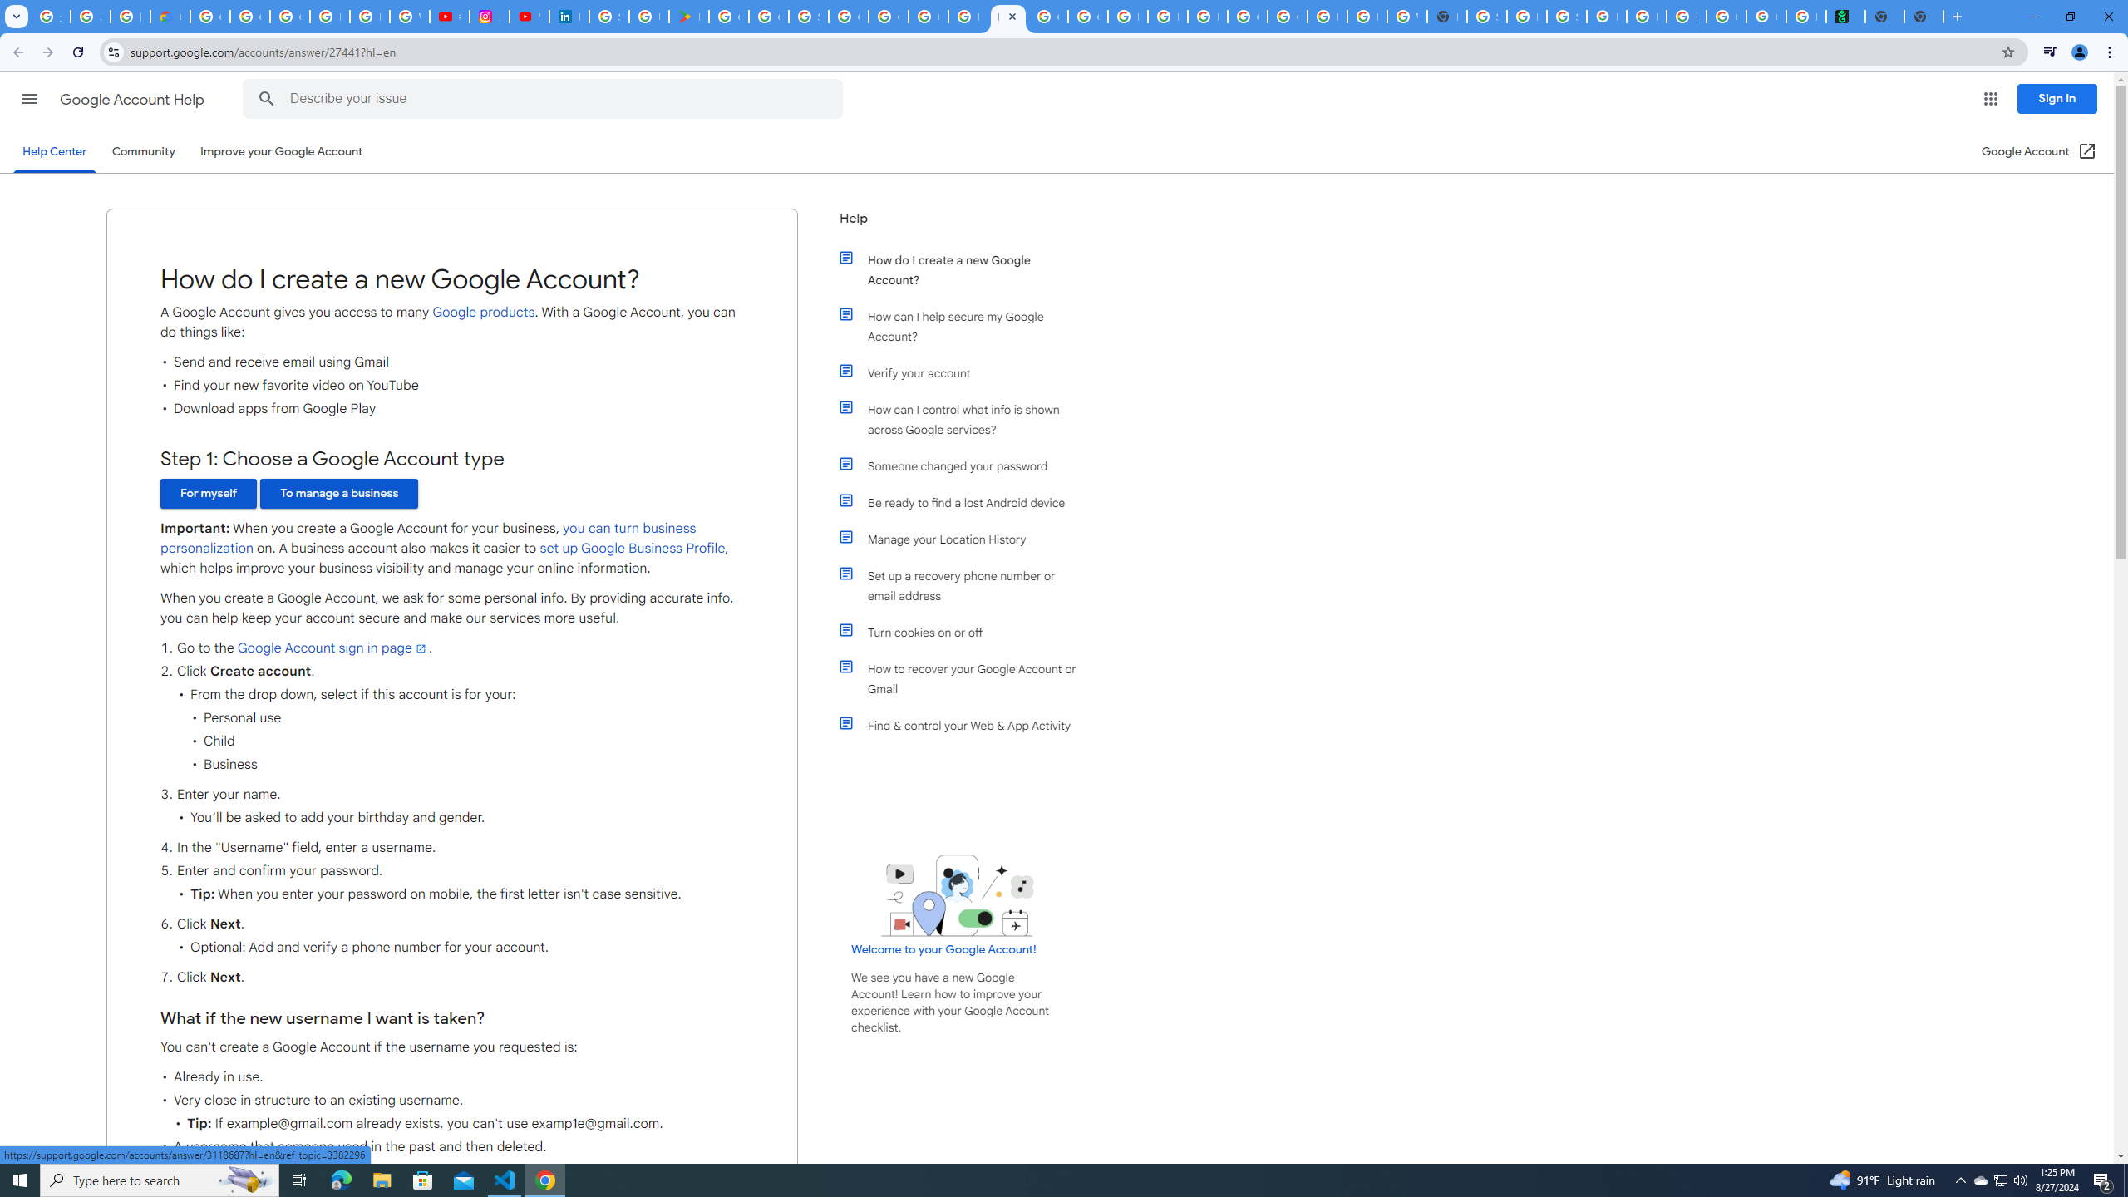 This screenshot has height=1197, width=2128. I want to click on Google Account sign in page, so click(332, 648).